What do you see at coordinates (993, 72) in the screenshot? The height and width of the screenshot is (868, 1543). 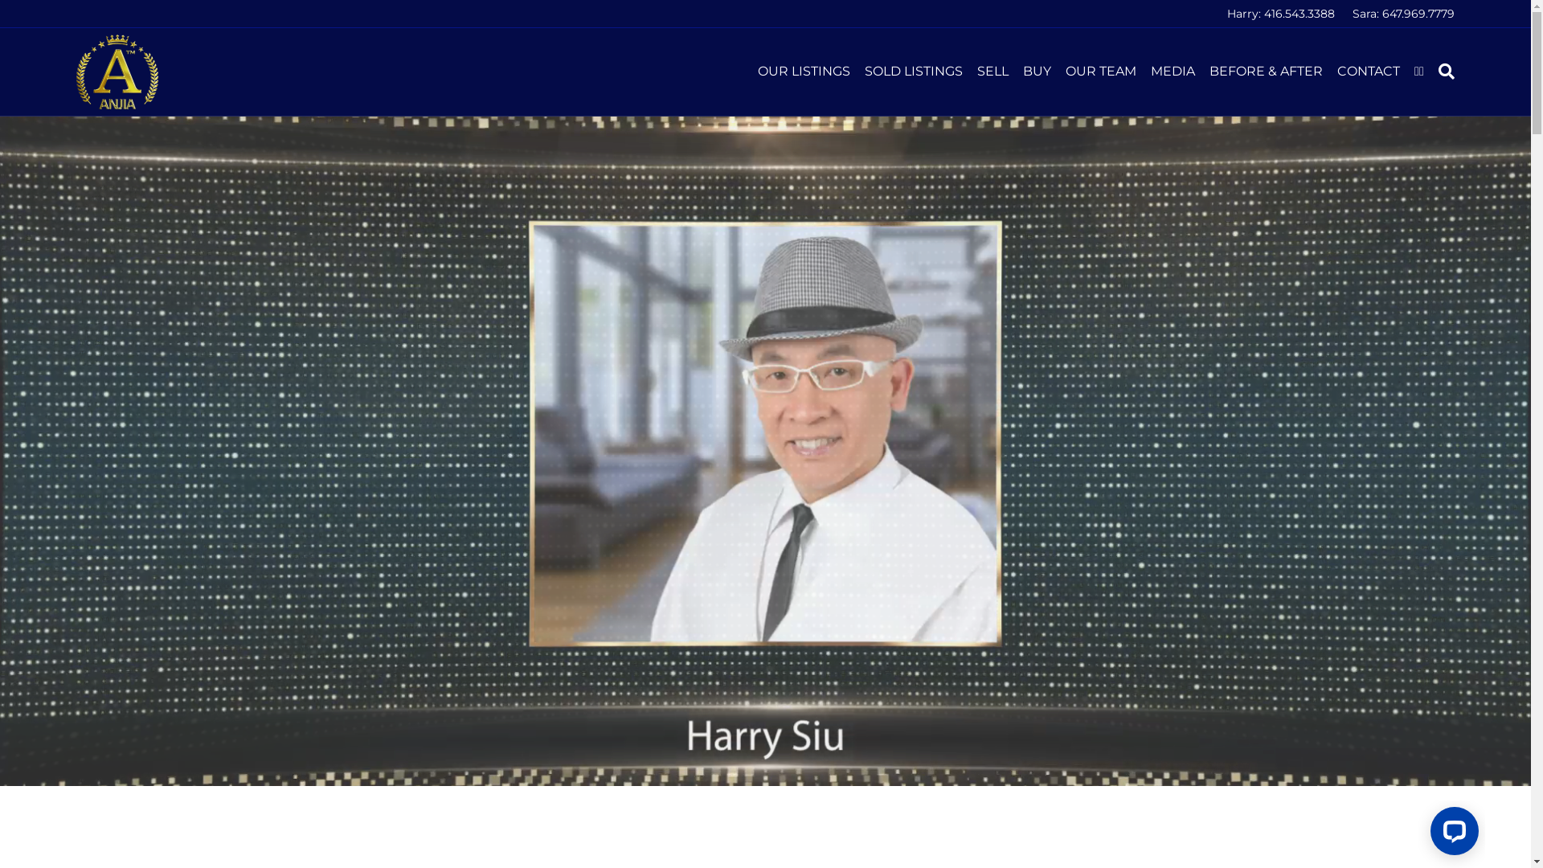 I see `SELL` at bounding box center [993, 72].